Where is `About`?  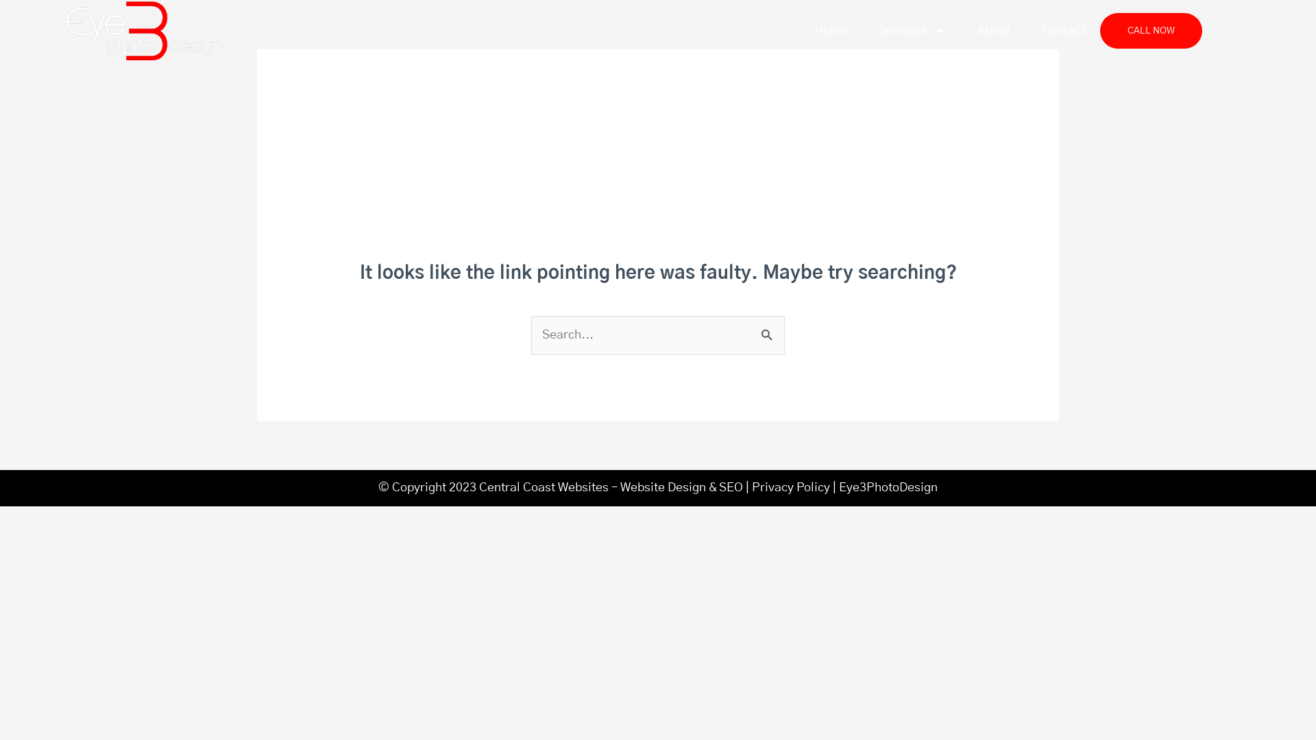
About is located at coordinates (994, 32).